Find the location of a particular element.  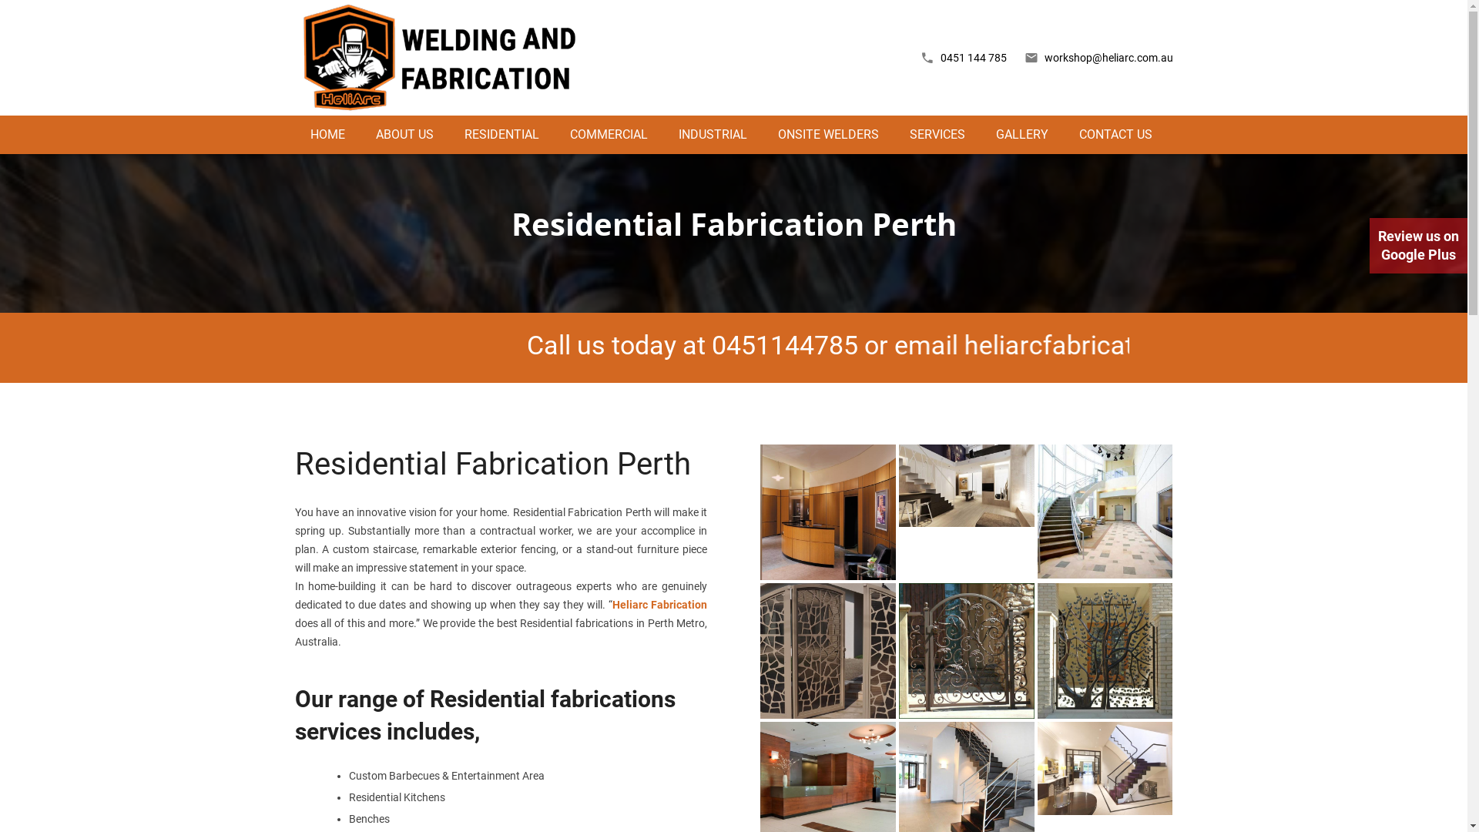

Open-plan-staircase-design is located at coordinates (967, 485).